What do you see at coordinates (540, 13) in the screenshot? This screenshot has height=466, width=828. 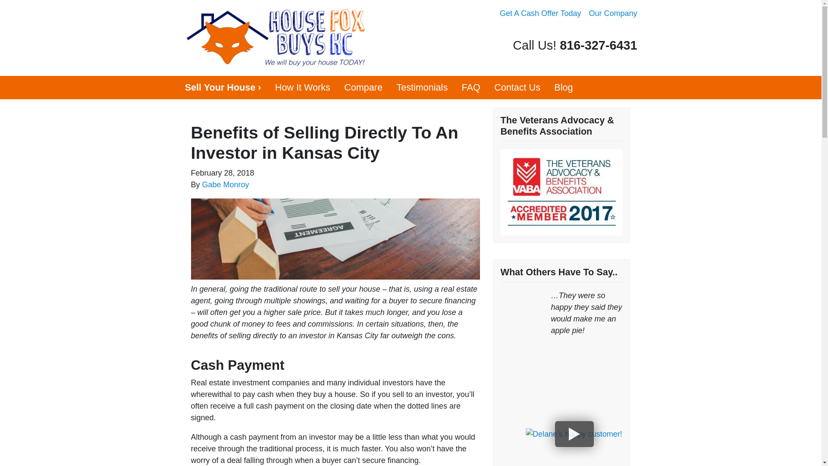 I see `Get A Cash Offer Today` at bounding box center [540, 13].